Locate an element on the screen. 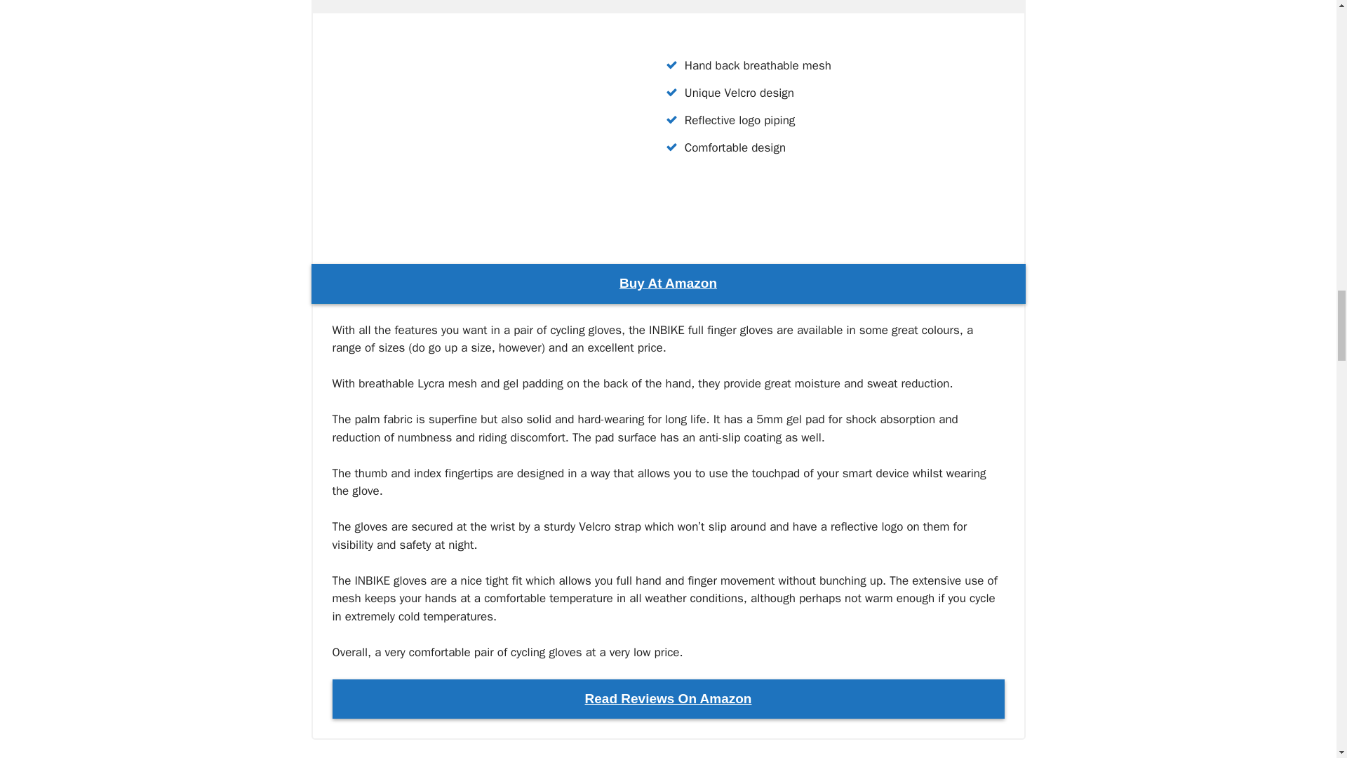 Image resolution: width=1347 pixels, height=758 pixels. Read Reviews On Amazon is located at coordinates (669, 699).